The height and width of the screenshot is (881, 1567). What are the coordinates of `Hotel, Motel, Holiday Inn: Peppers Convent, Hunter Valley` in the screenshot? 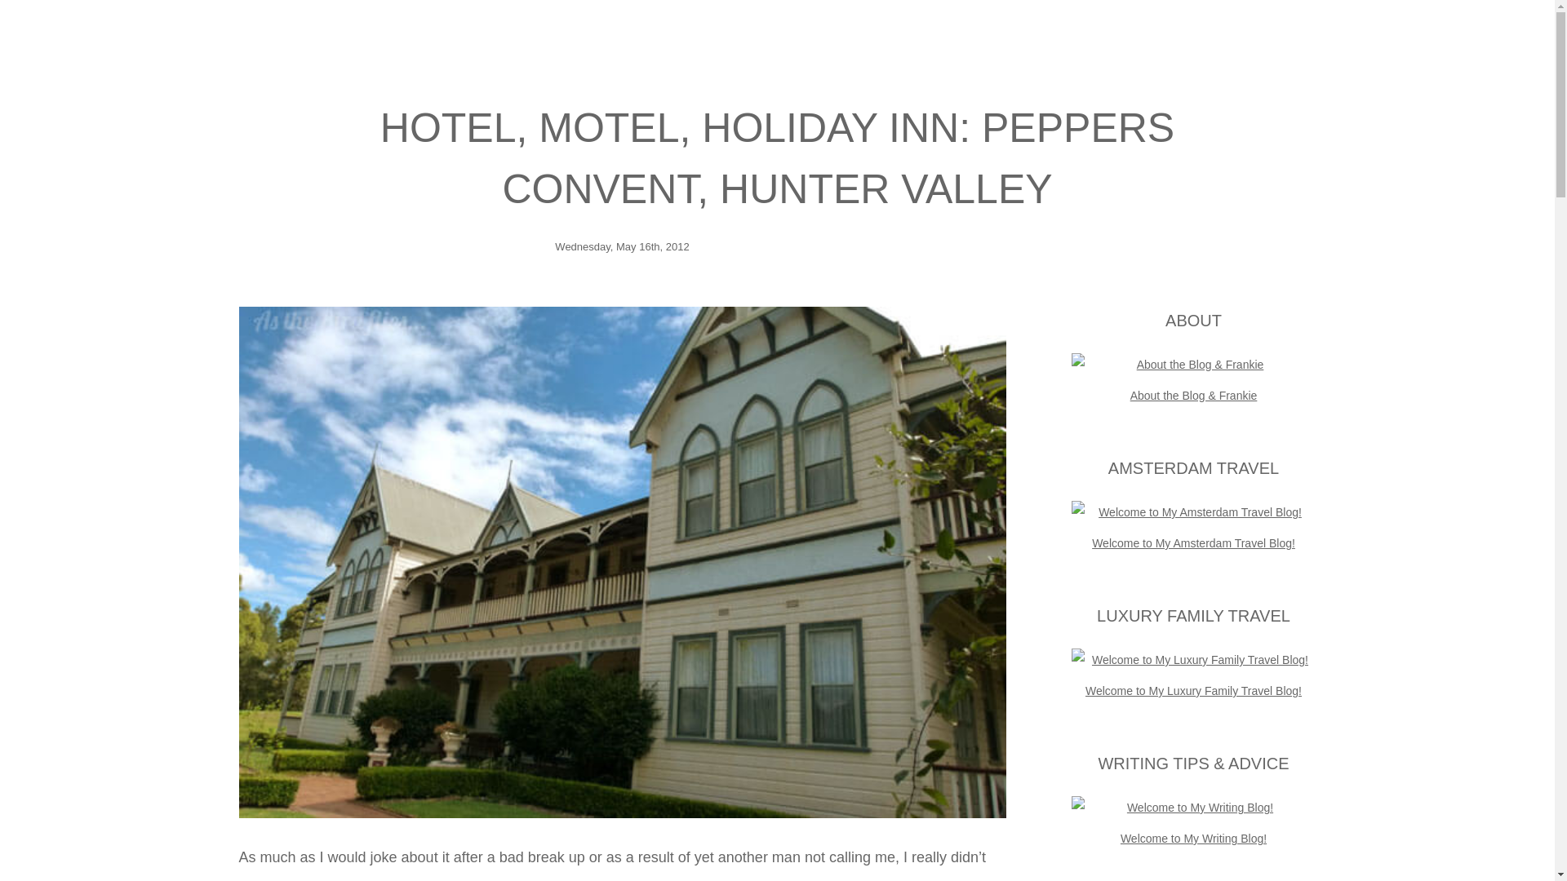 It's located at (777, 158).